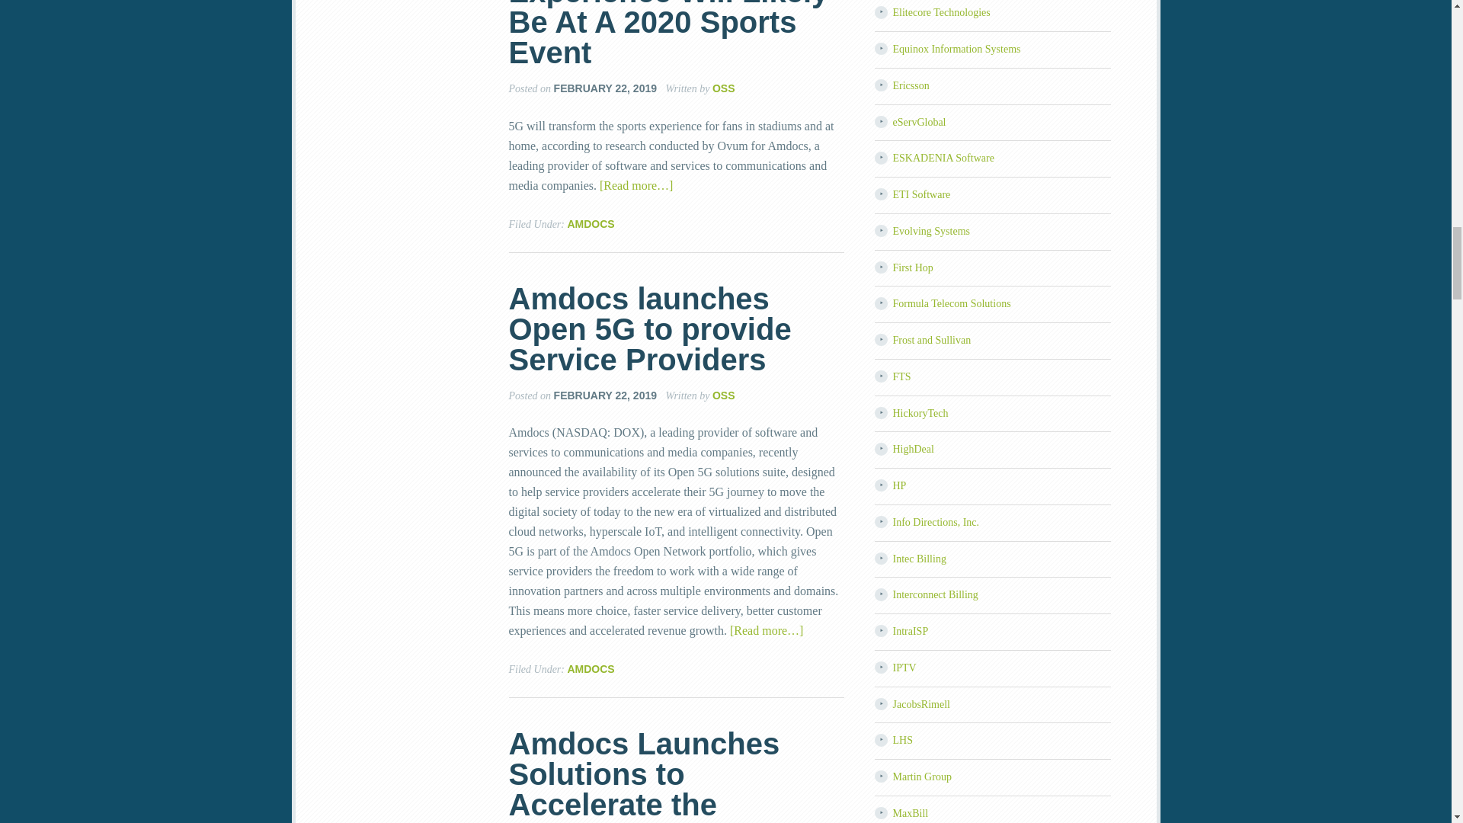 The height and width of the screenshot is (823, 1463). What do you see at coordinates (724, 394) in the screenshot?
I see `OSS` at bounding box center [724, 394].